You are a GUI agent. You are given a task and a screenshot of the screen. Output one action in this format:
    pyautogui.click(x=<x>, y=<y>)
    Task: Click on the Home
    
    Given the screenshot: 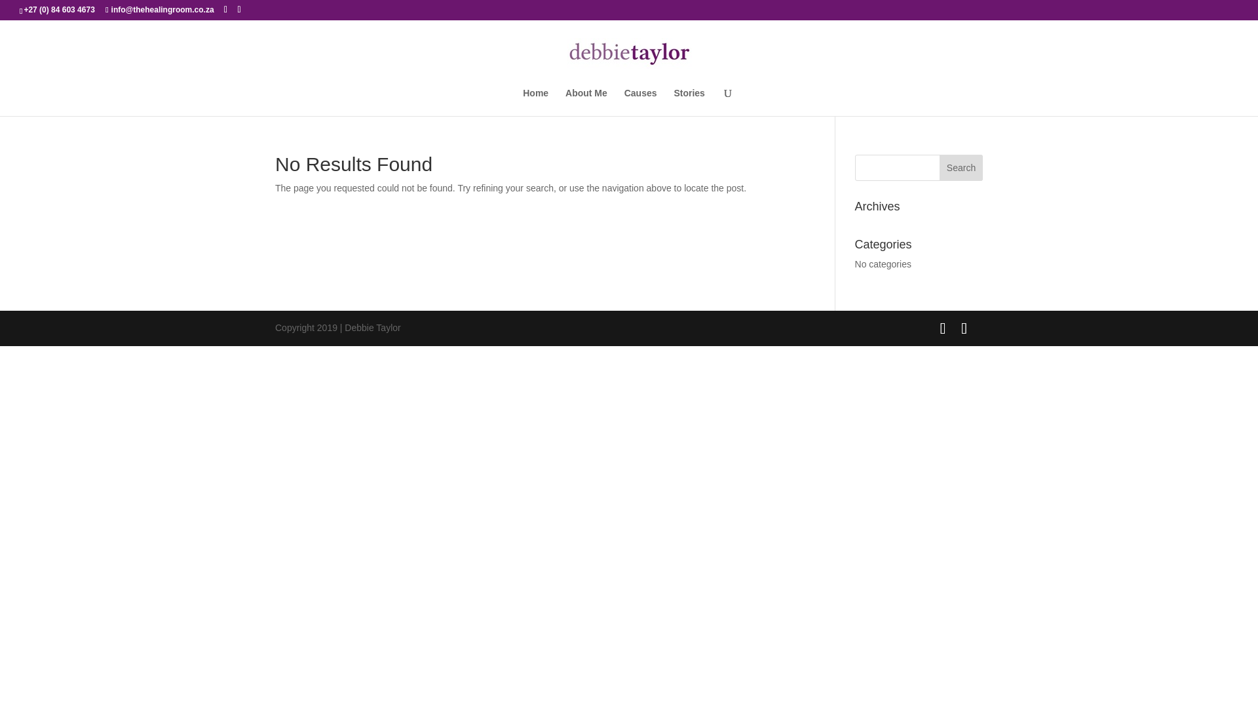 What is the action you would take?
    pyautogui.click(x=536, y=102)
    